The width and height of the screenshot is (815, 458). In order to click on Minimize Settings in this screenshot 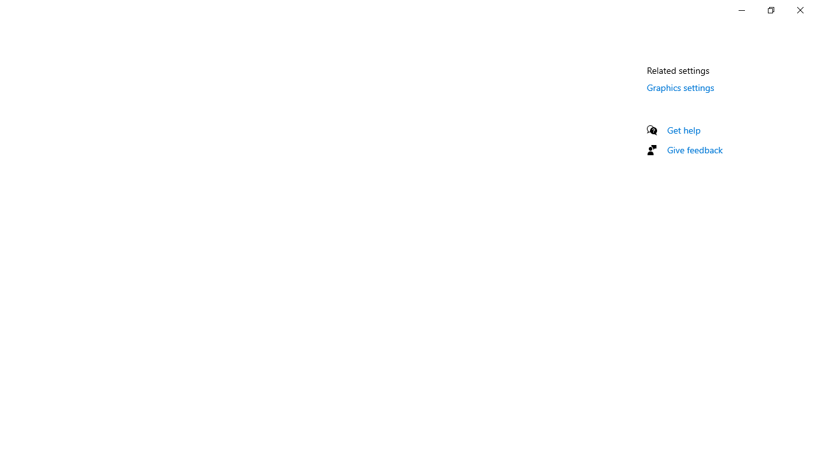, I will do `click(741, 10)`.